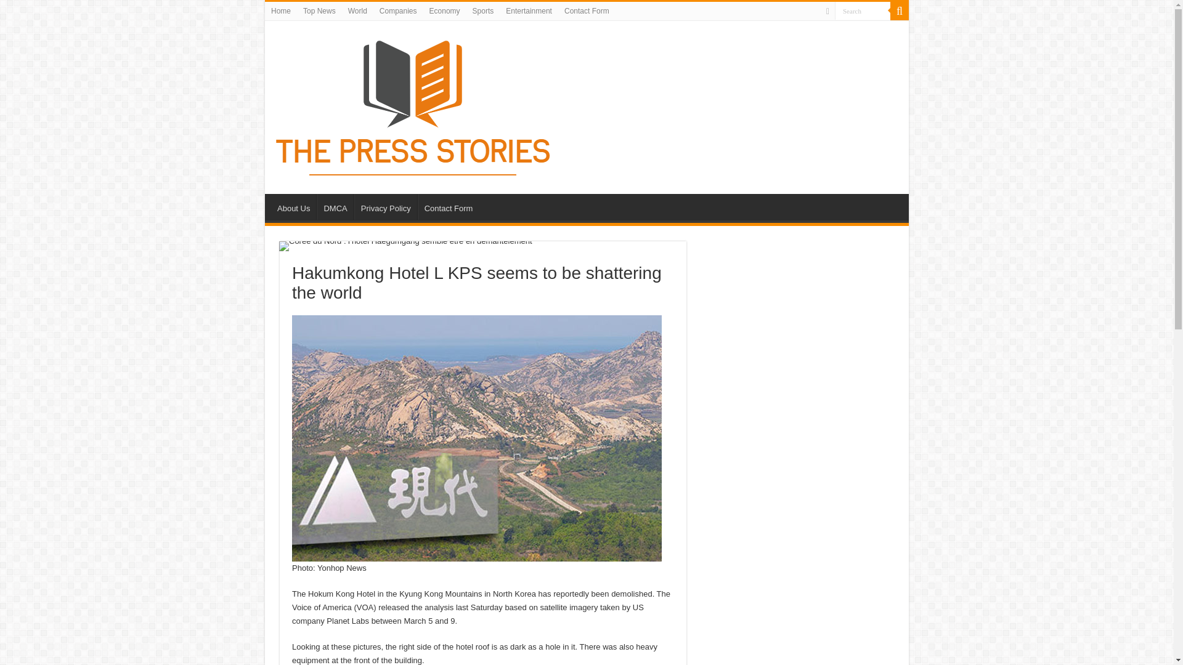 Image resolution: width=1183 pixels, height=665 pixels. Describe the element at coordinates (900, 11) in the screenshot. I see `Search` at that location.